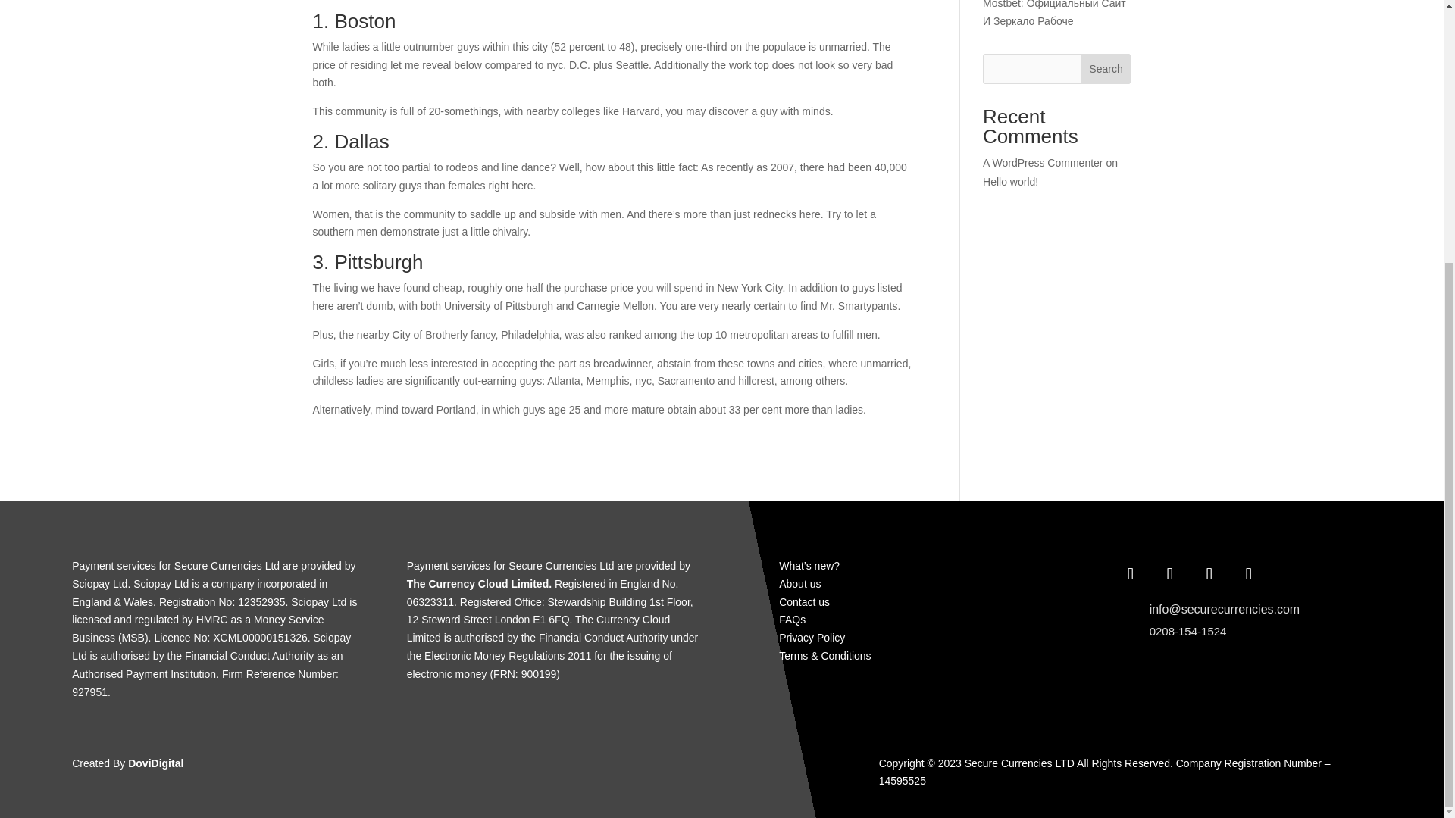 The height and width of the screenshot is (818, 1455). Describe the element at coordinates (1011, 182) in the screenshot. I see `Hello world!` at that location.